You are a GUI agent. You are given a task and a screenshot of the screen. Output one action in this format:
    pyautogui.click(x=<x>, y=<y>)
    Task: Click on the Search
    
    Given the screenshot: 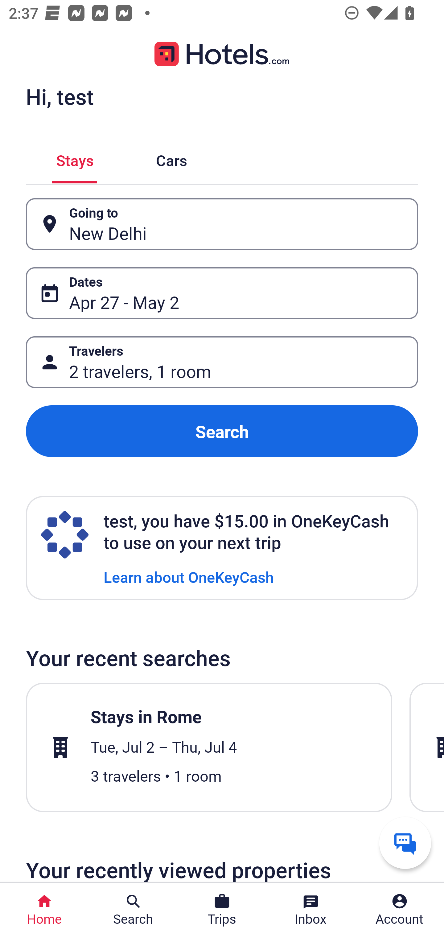 What is the action you would take?
    pyautogui.click(x=222, y=432)
    